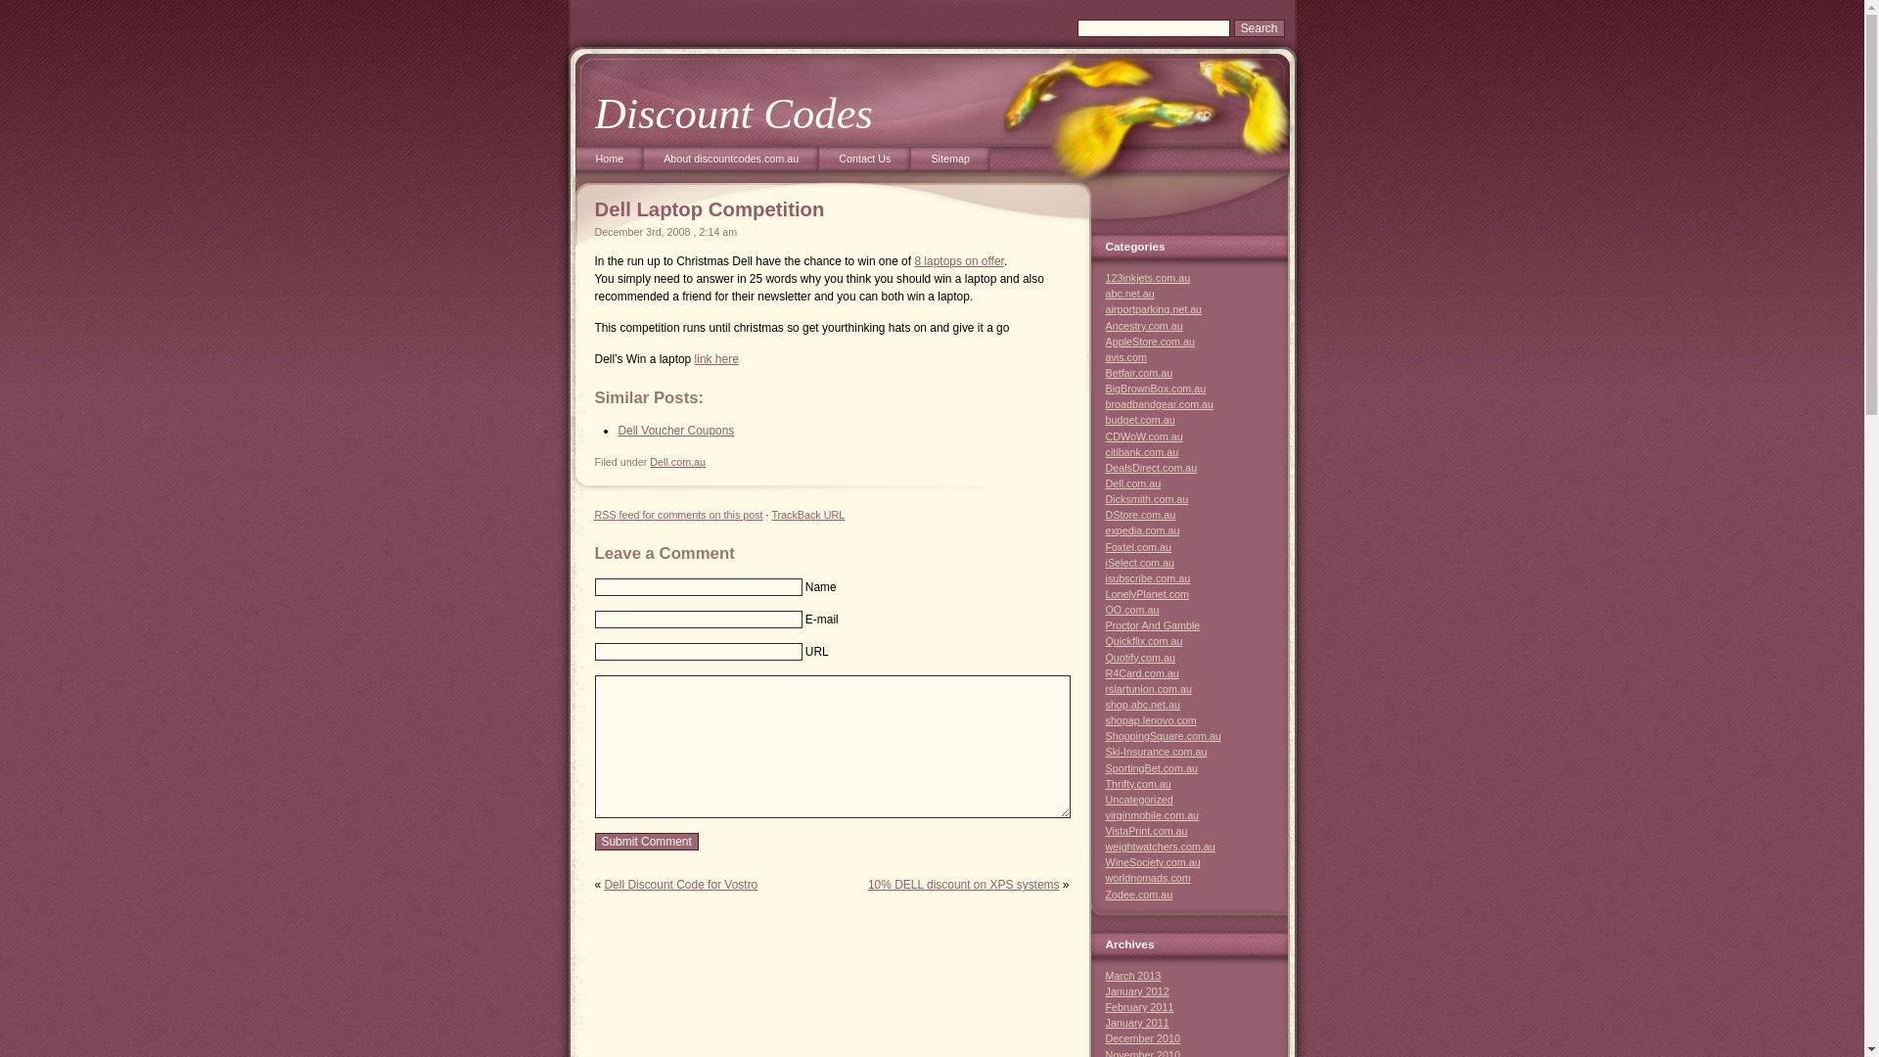  What do you see at coordinates (1149, 278) in the screenshot?
I see `123inkjets.com.au` at bounding box center [1149, 278].